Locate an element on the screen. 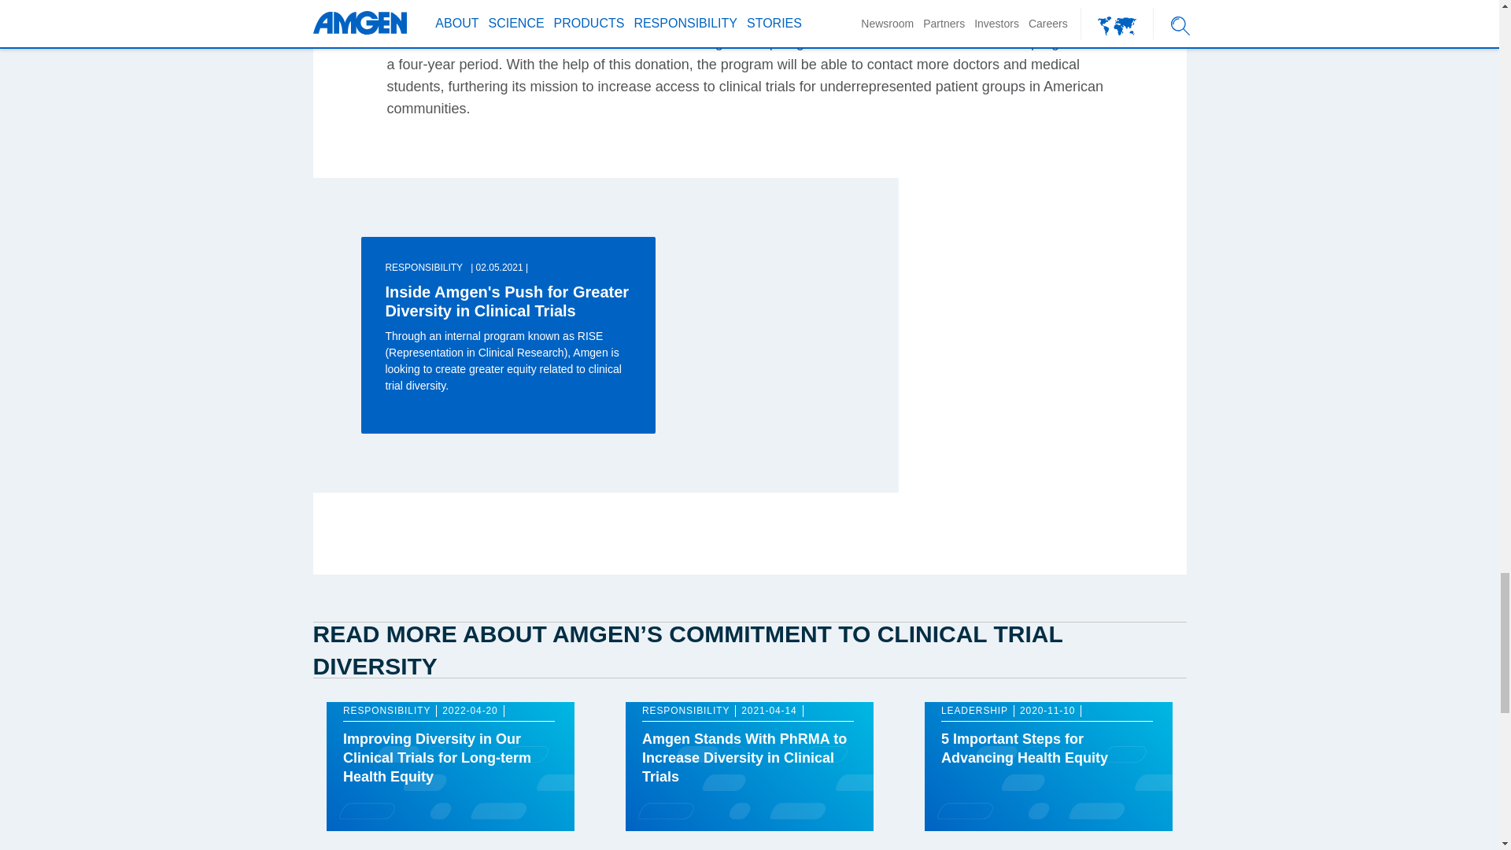 Image resolution: width=1511 pixels, height=850 pixels. Responsibility is located at coordinates (686, 711).